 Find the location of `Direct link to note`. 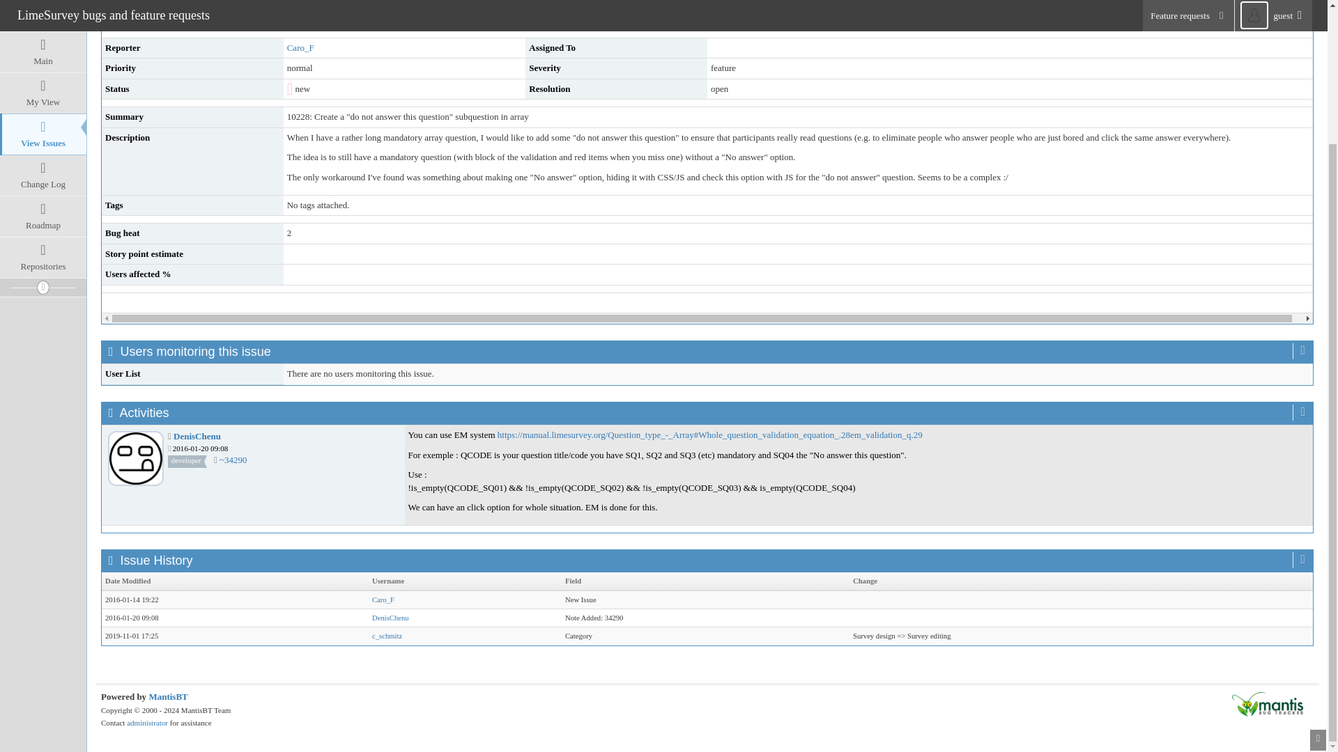

Direct link to note is located at coordinates (233, 460).